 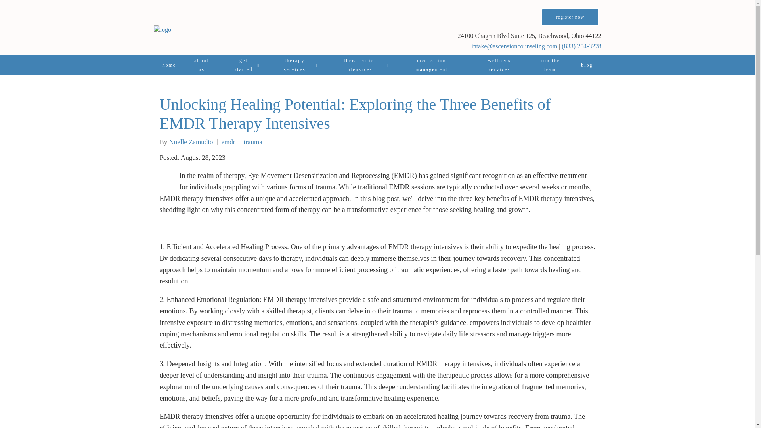 What do you see at coordinates (246, 65) in the screenshot?
I see `get started` at bounding box center [246, 65].